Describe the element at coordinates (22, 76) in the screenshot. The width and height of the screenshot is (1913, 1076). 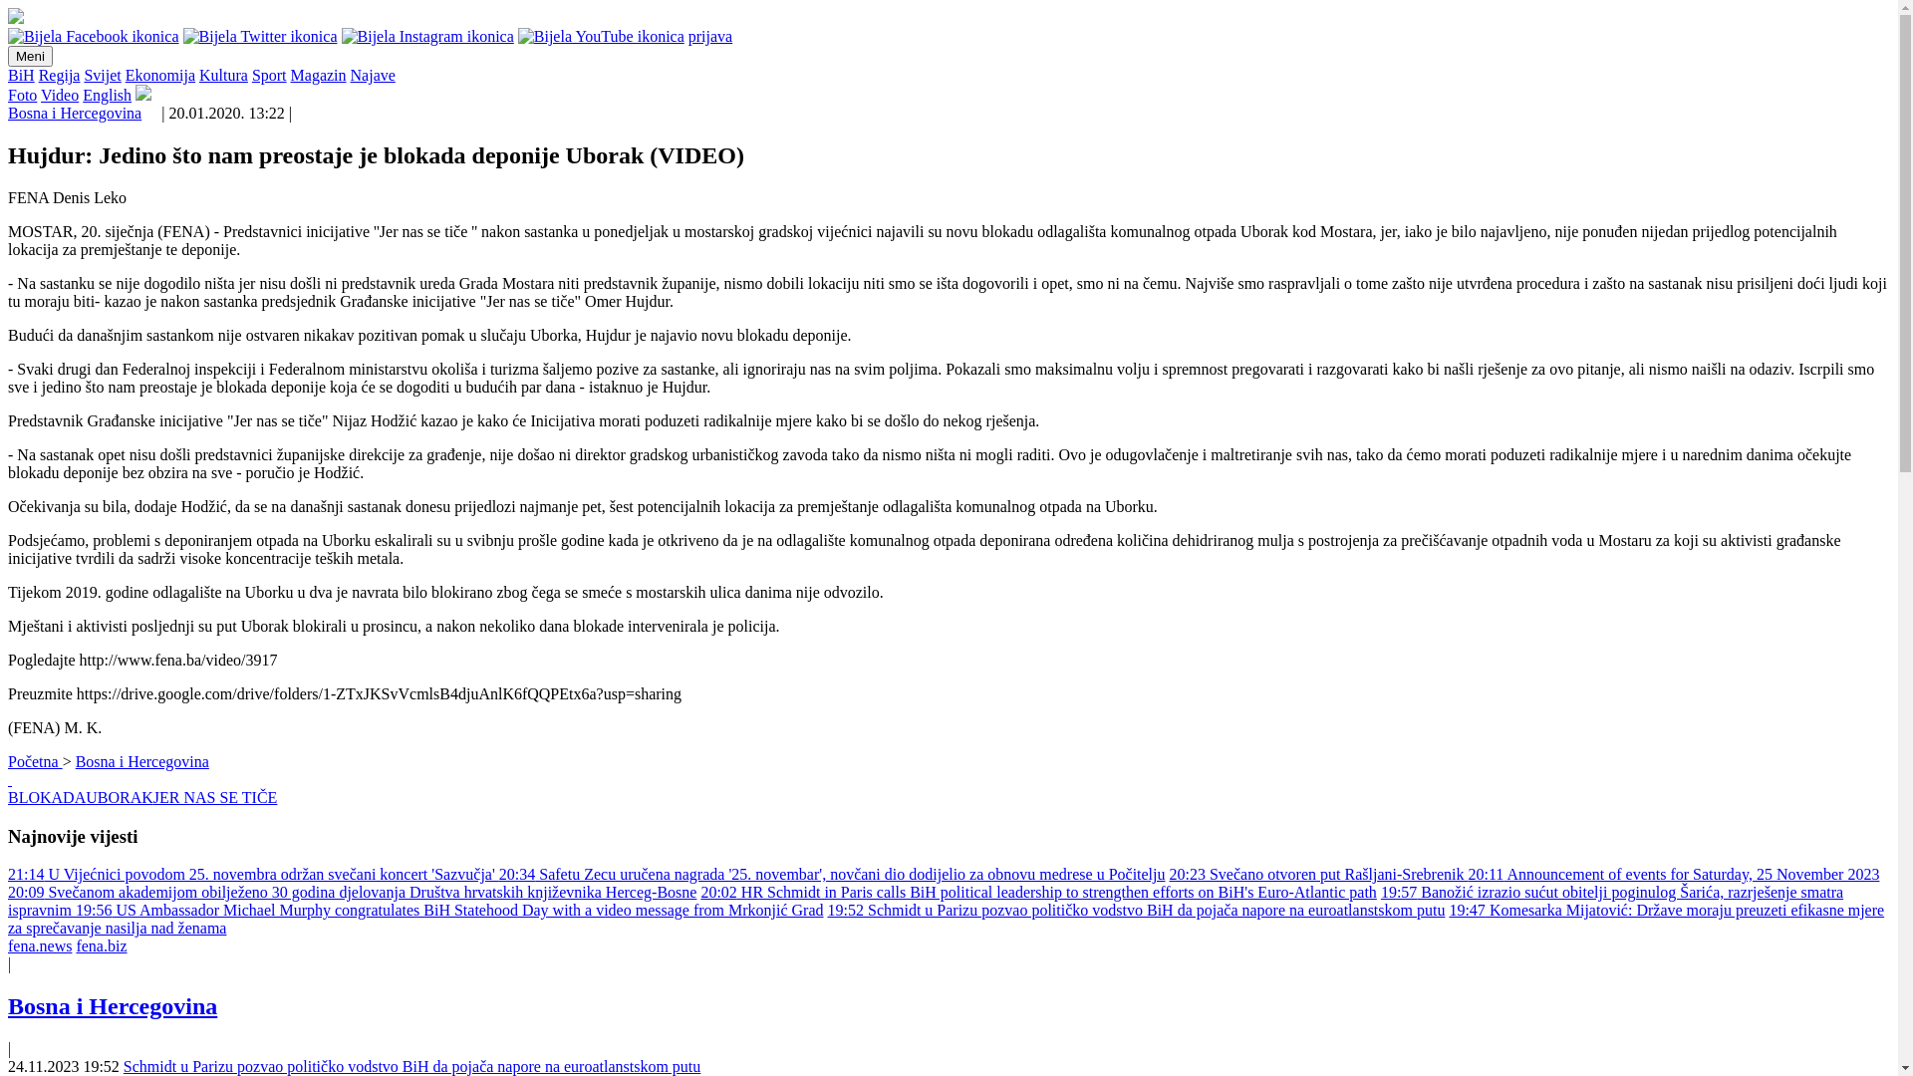
I see `BiH` at that location.